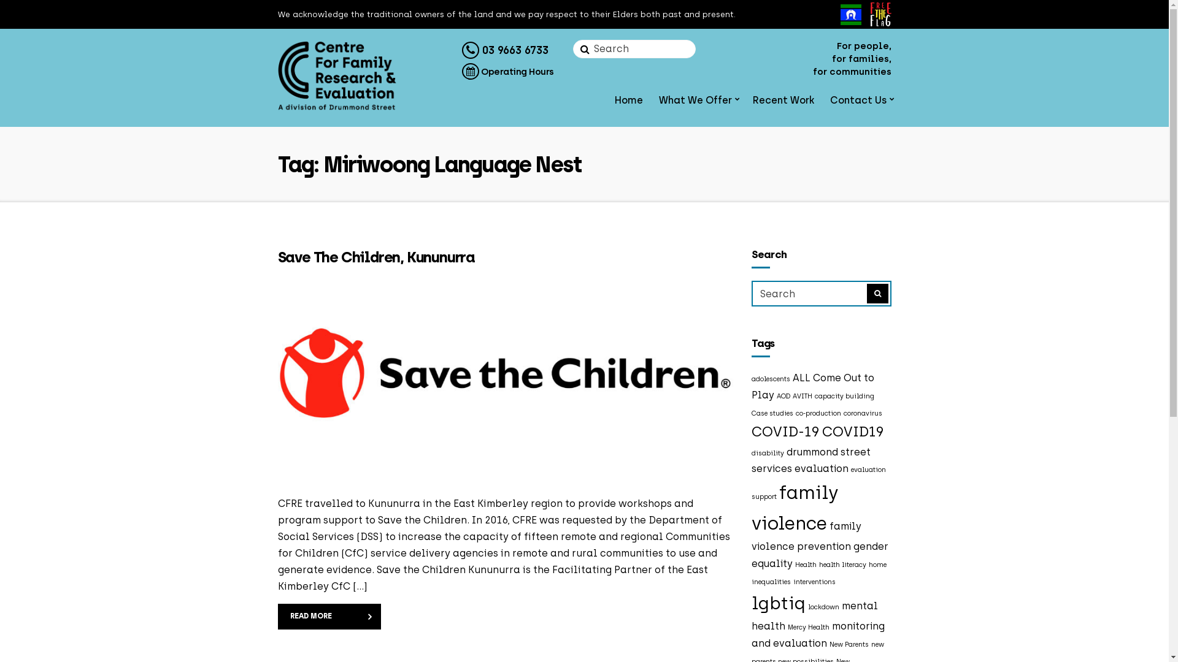 Image resolution: width=1178 pixels, height=662 pixels. Describe the element at coordinates (779, 603) in the screenshot. I see `lgbtiq` at that location.